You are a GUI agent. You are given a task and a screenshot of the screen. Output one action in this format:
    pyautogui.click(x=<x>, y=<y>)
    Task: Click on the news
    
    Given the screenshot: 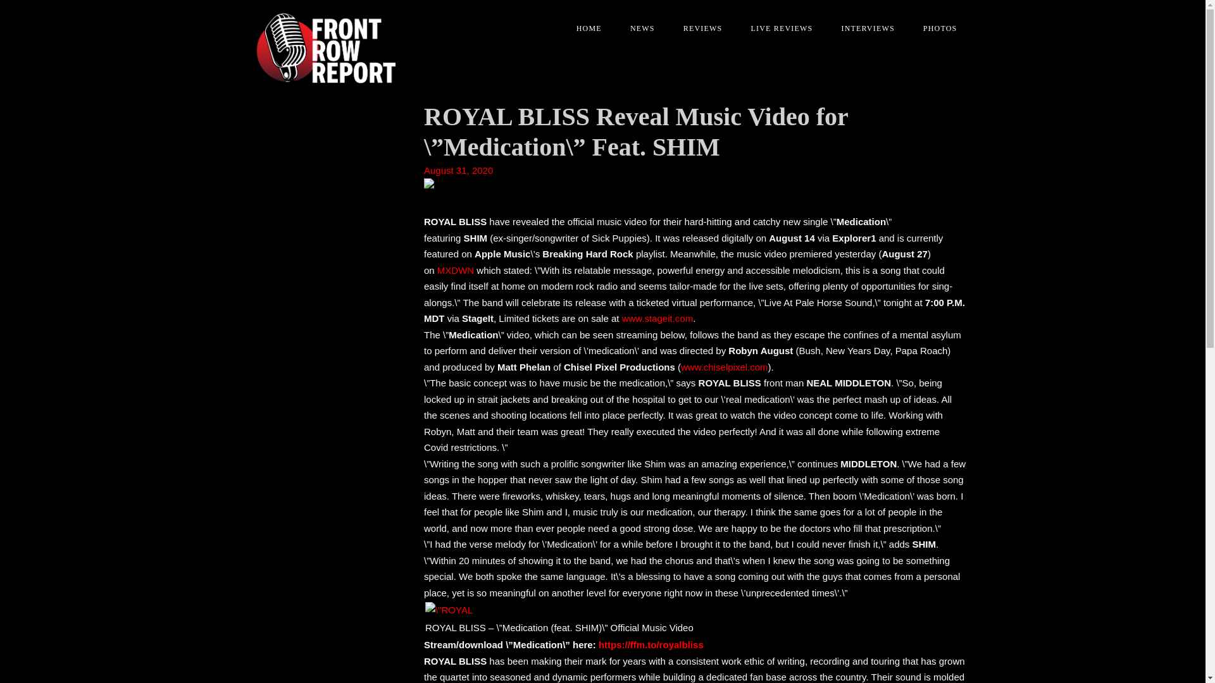 What is the action you would take?
    pyautogui.click(x=638, y=28)
    